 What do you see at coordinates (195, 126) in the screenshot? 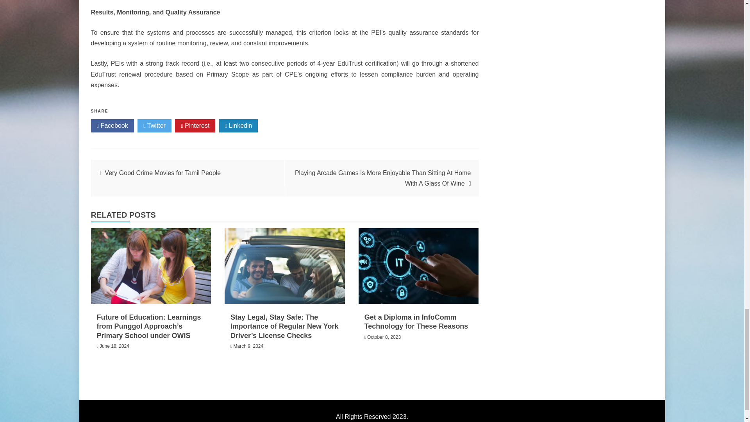
I see `Pinterest` at bounding box center [195, 126].